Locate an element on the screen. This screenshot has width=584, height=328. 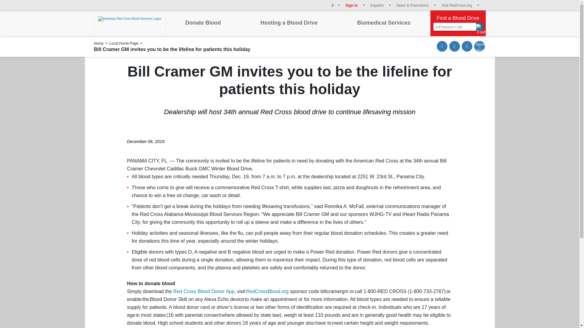
Share on Facebook is located at coordinates (454, 46).